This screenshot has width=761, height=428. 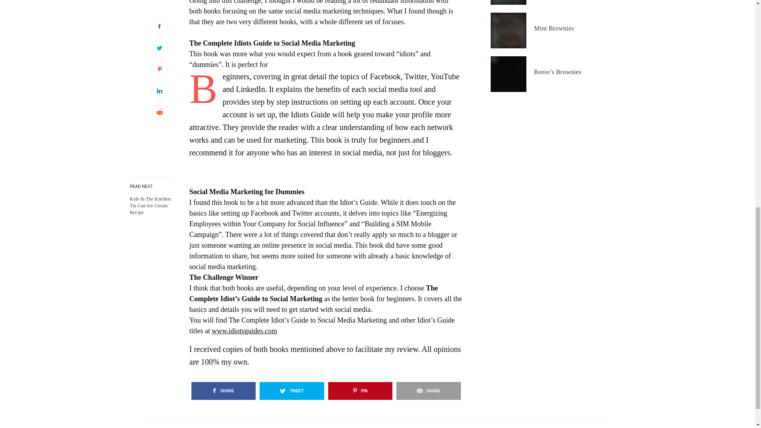 I want to click on TWEET, so click(x=292, y=391).